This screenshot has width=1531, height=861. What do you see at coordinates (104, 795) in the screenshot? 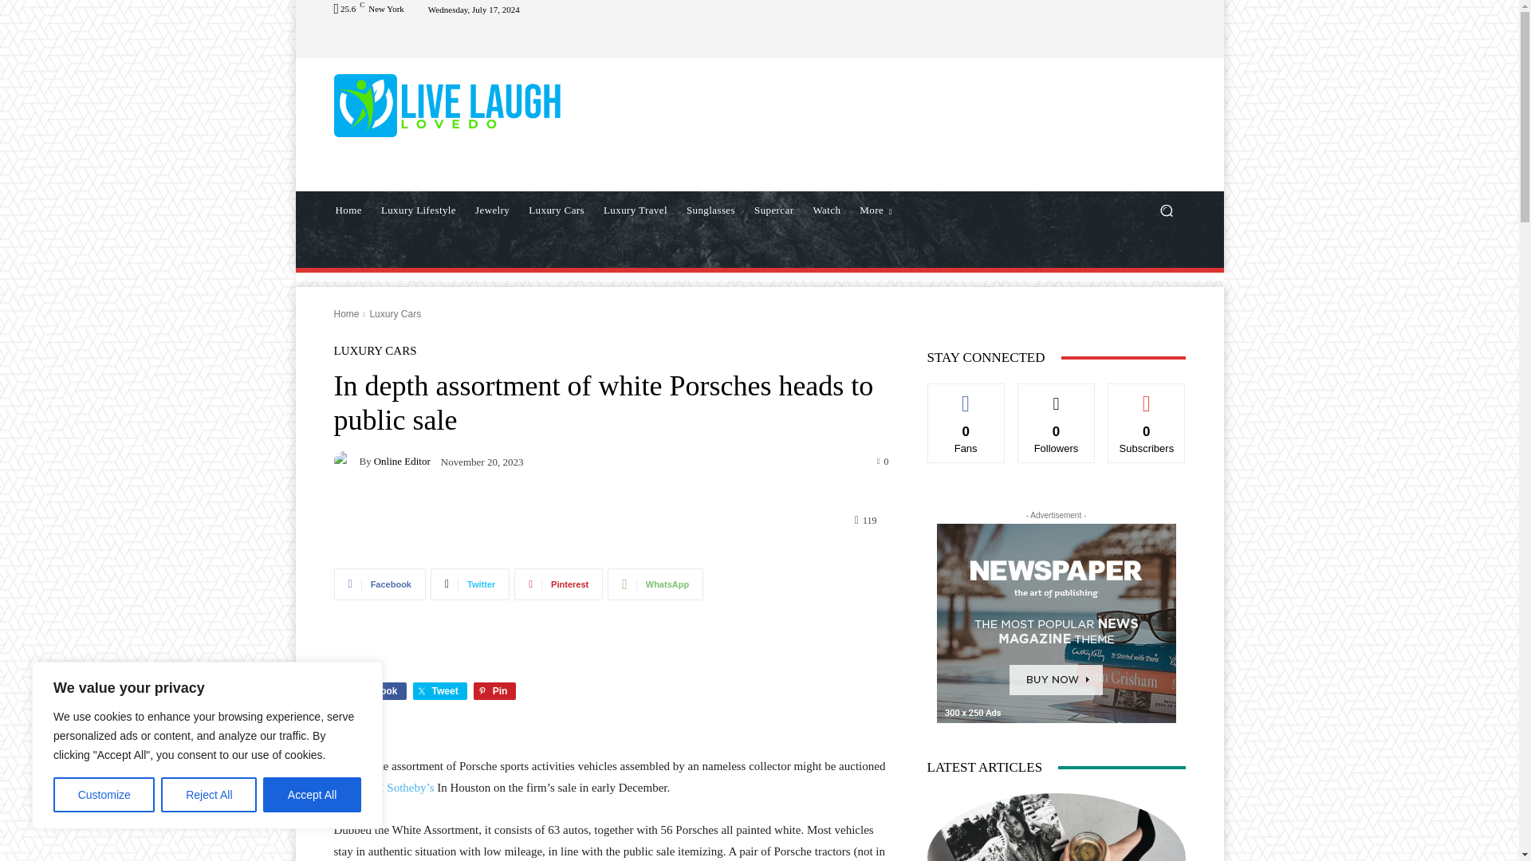
I see `Customize` at bounding box center [104, 795].